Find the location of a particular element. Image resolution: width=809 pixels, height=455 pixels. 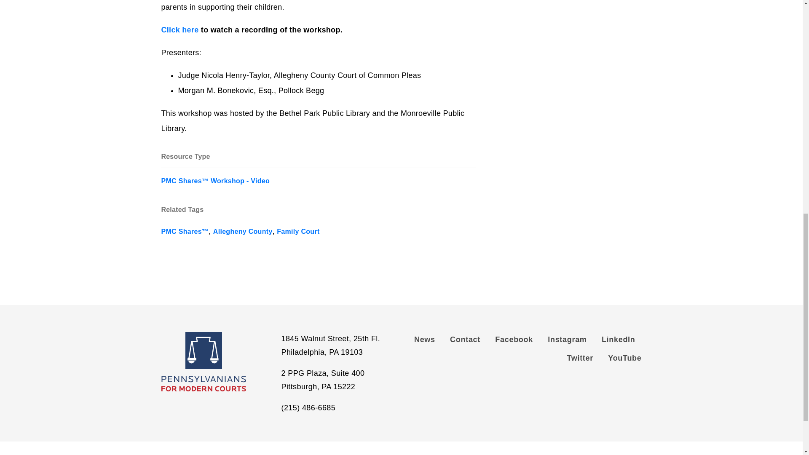

Allegheny County is located at coordinates (243, 228).